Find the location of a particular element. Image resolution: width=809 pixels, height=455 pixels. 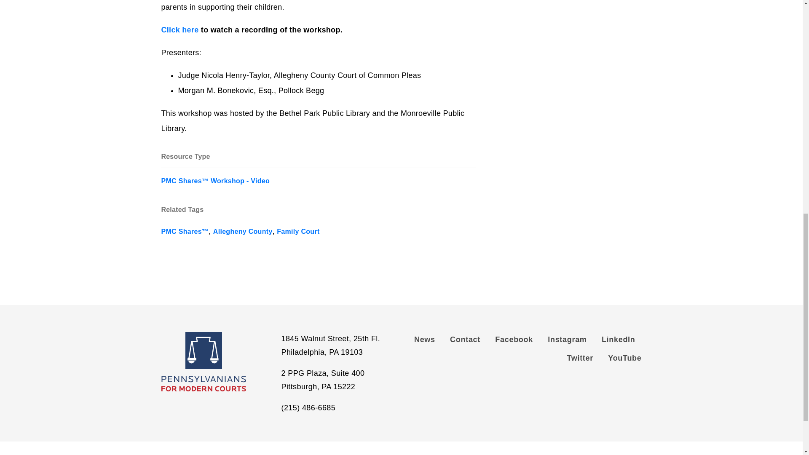

Allegheny County is located at coordinates (243, 228).